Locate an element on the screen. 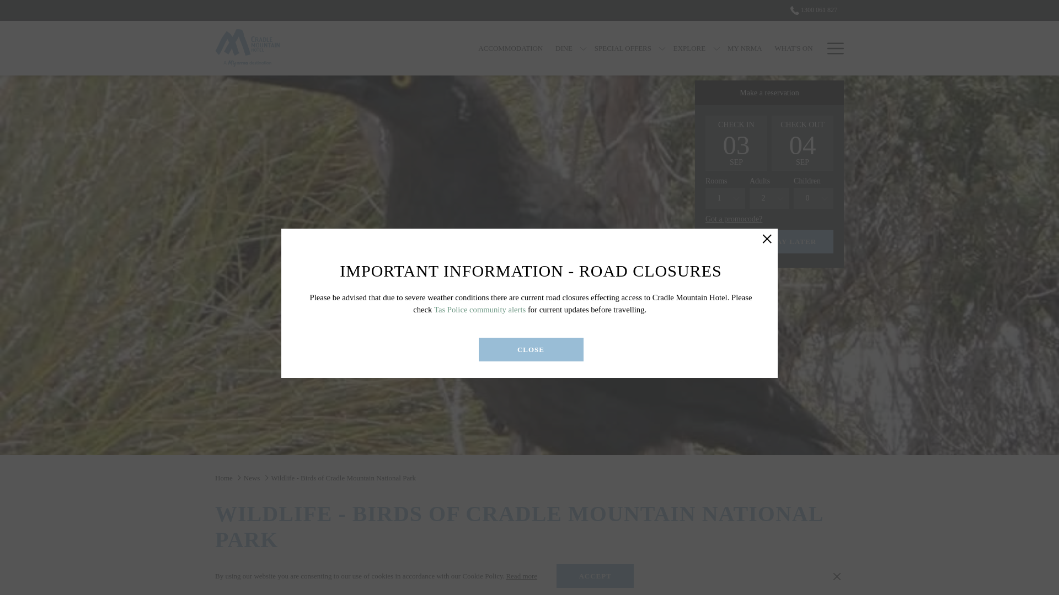 The width and height of the screenshot is (1059, 595).  2  is located at coordinates (769, 198).